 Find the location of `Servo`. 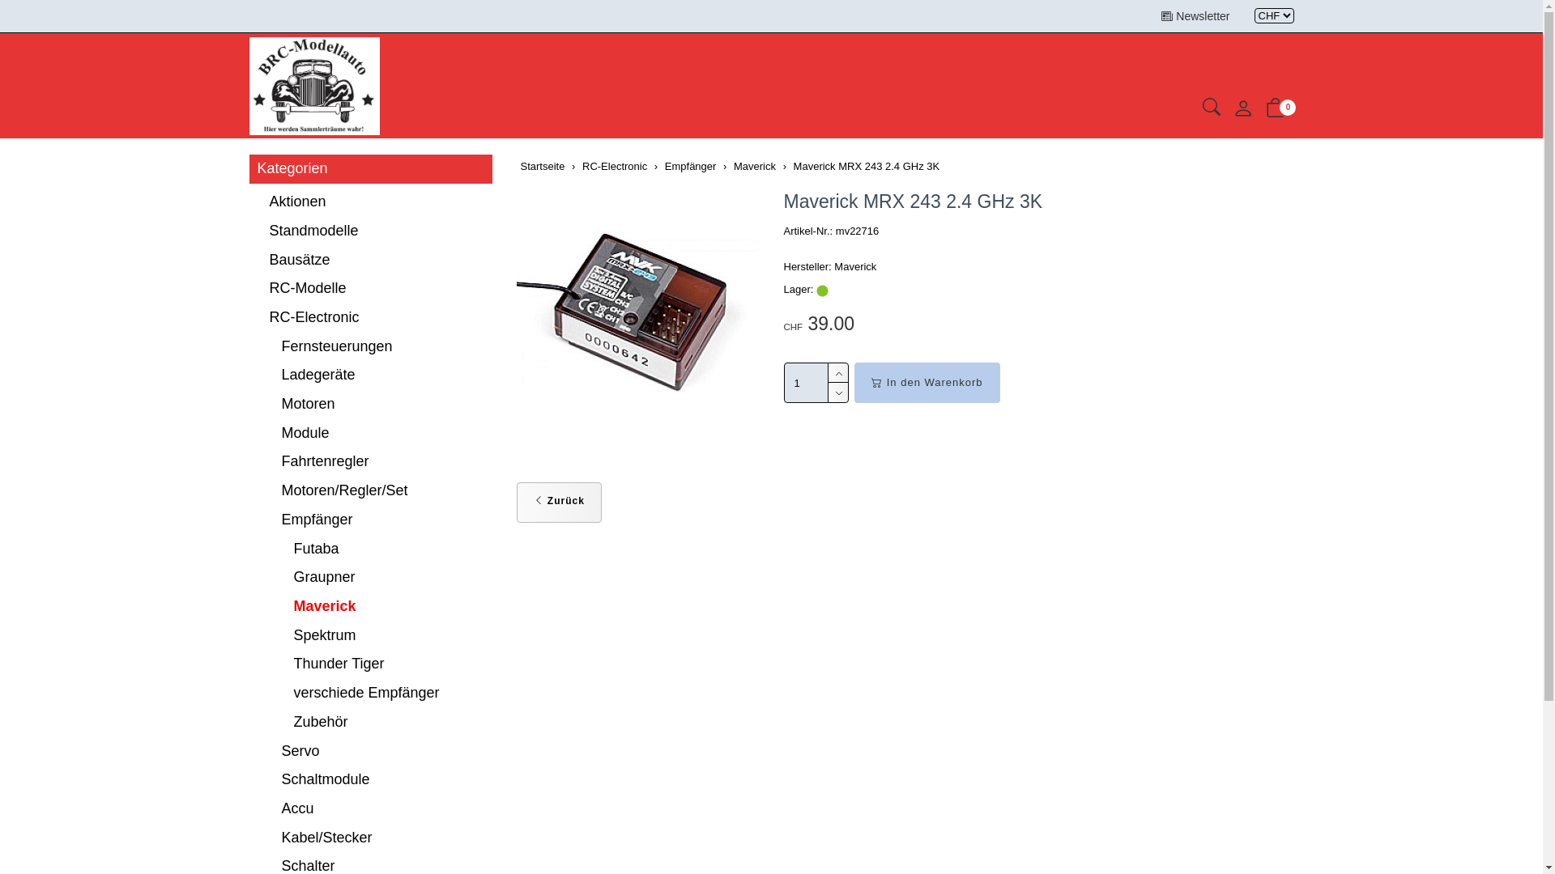

Servo is located at coordinates (371, 752).